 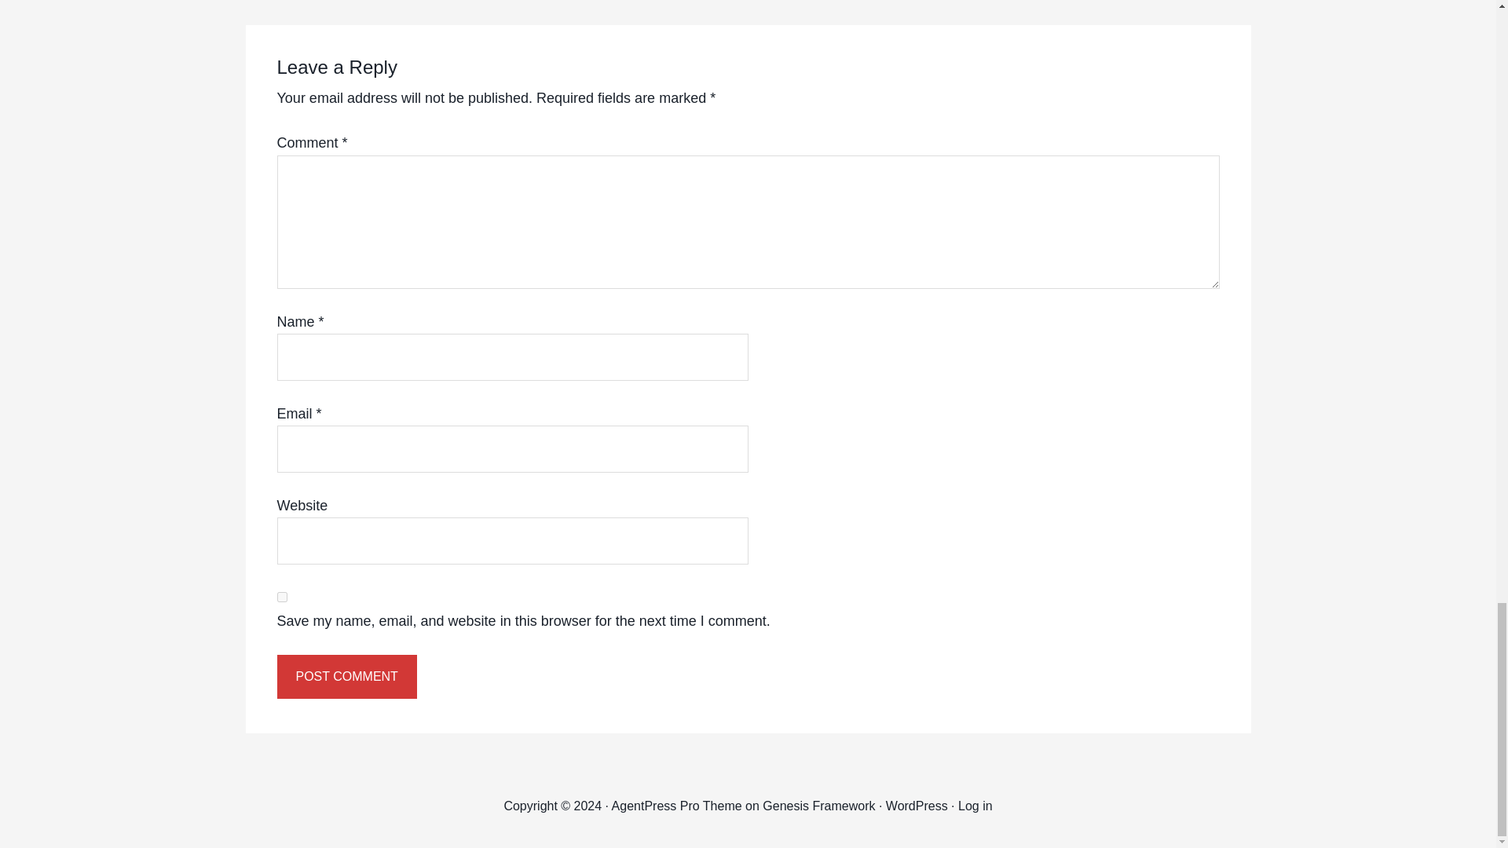 I want to click on AgentPress Pro Theme, so click(x=677, y=806).